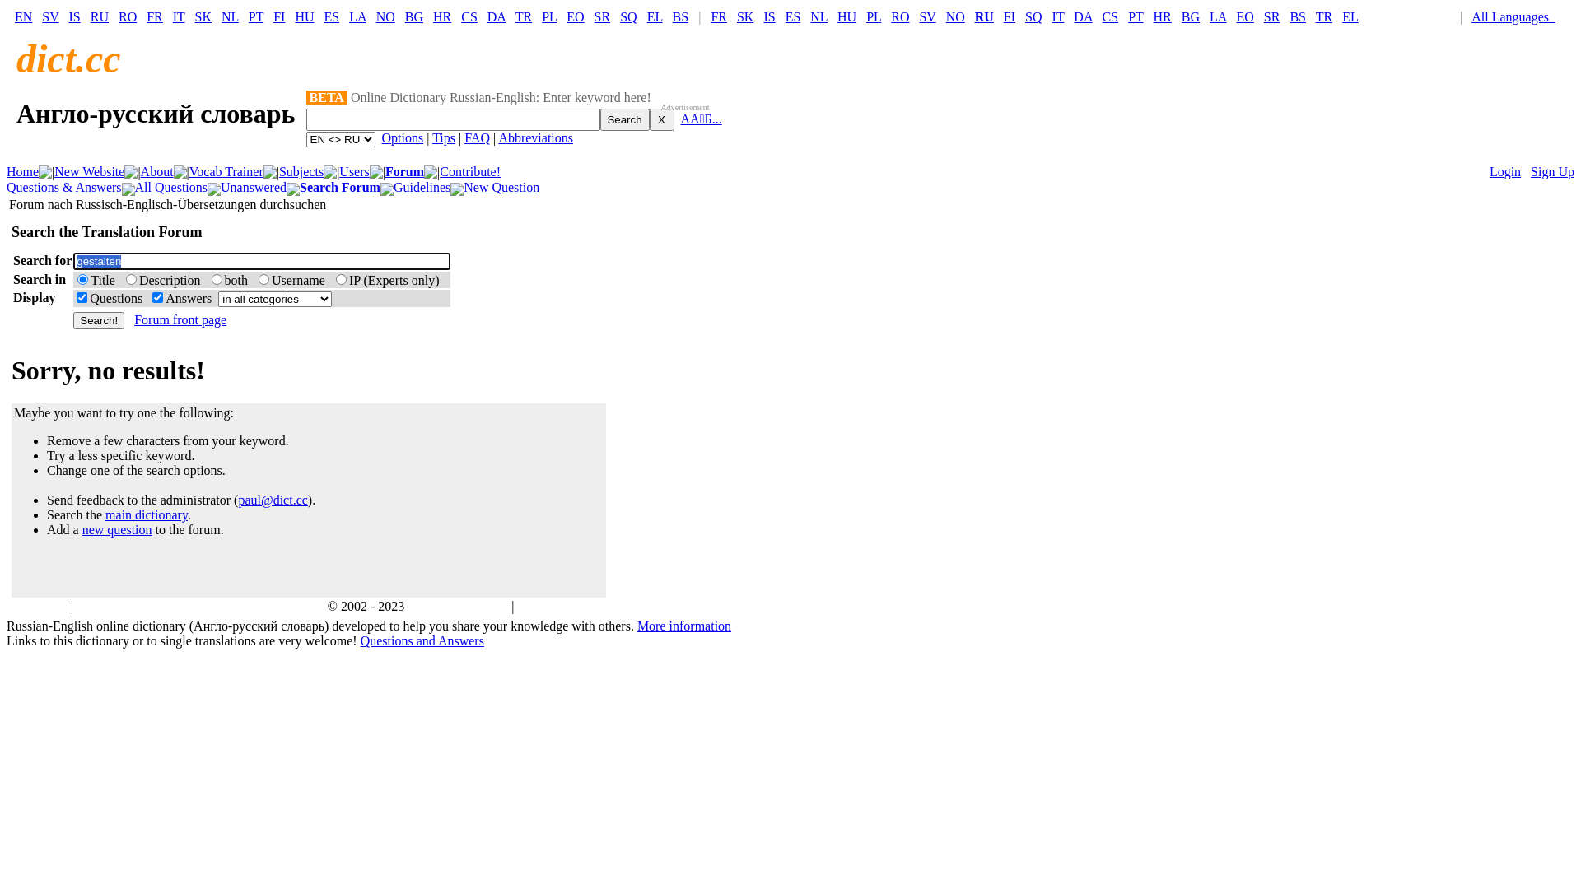 The height and width of the screenshot is (889, 1581). Describe the element at coordinates (1218, 16) in the screenshot. I see `LA` at that location.